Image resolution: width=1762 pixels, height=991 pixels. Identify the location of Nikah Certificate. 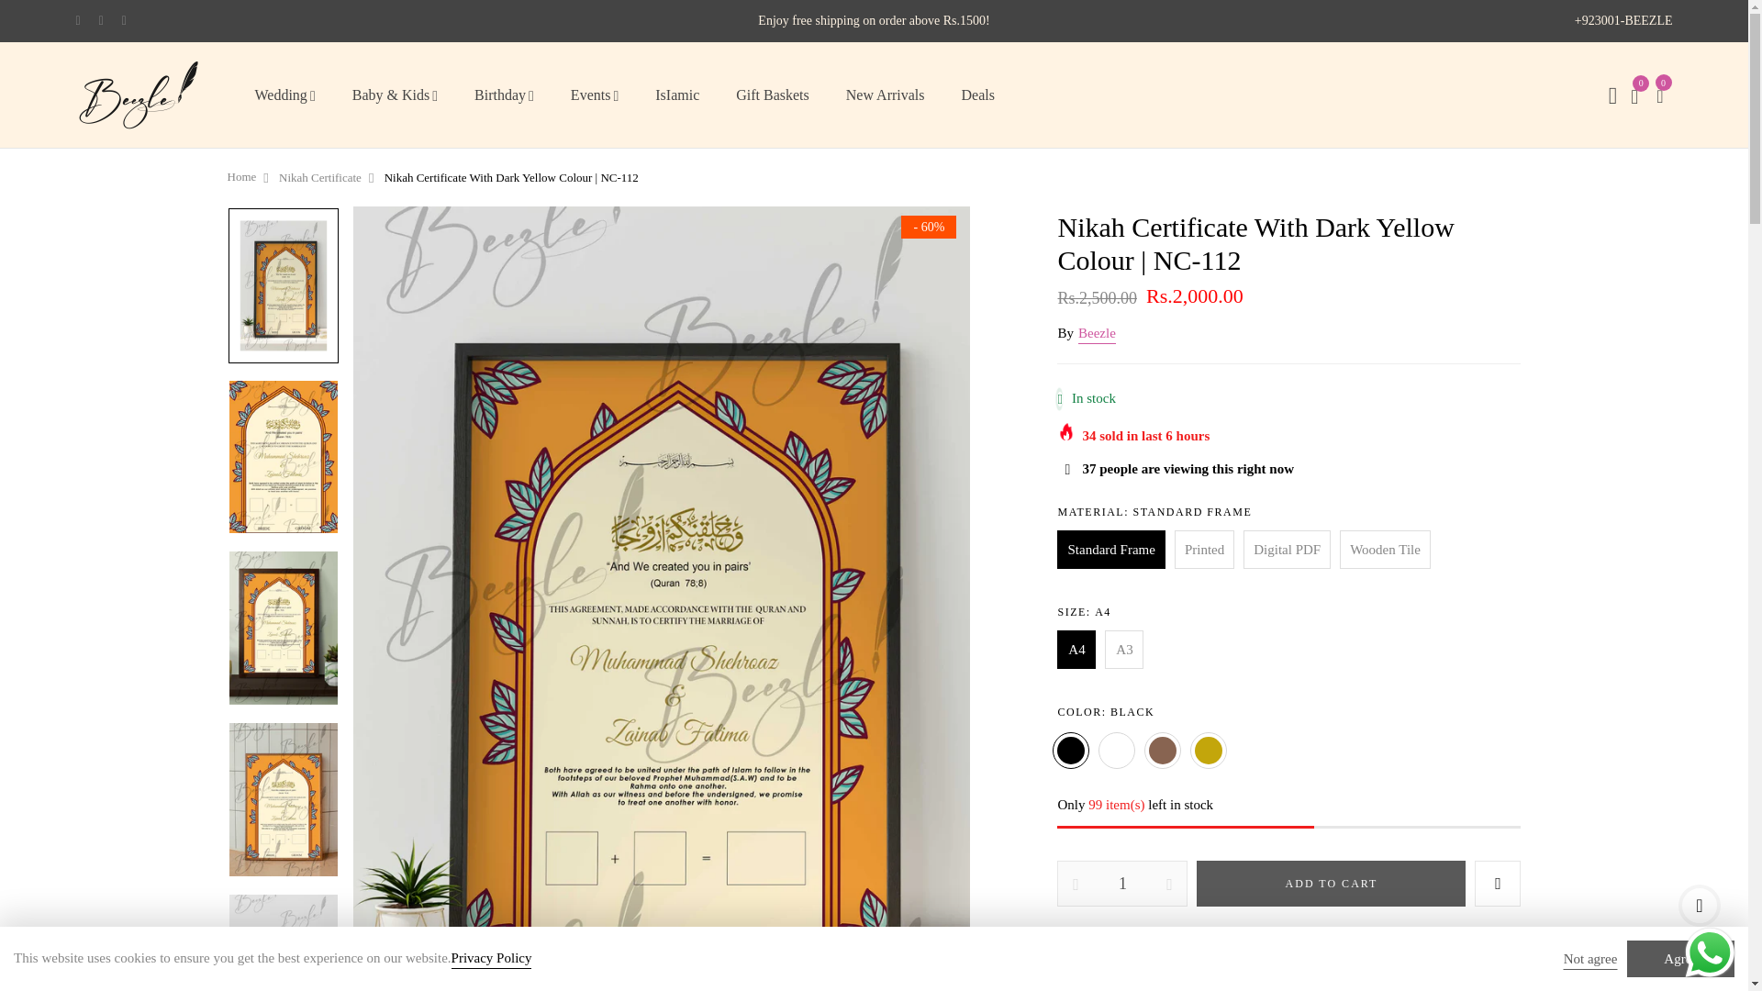
(319, 178).